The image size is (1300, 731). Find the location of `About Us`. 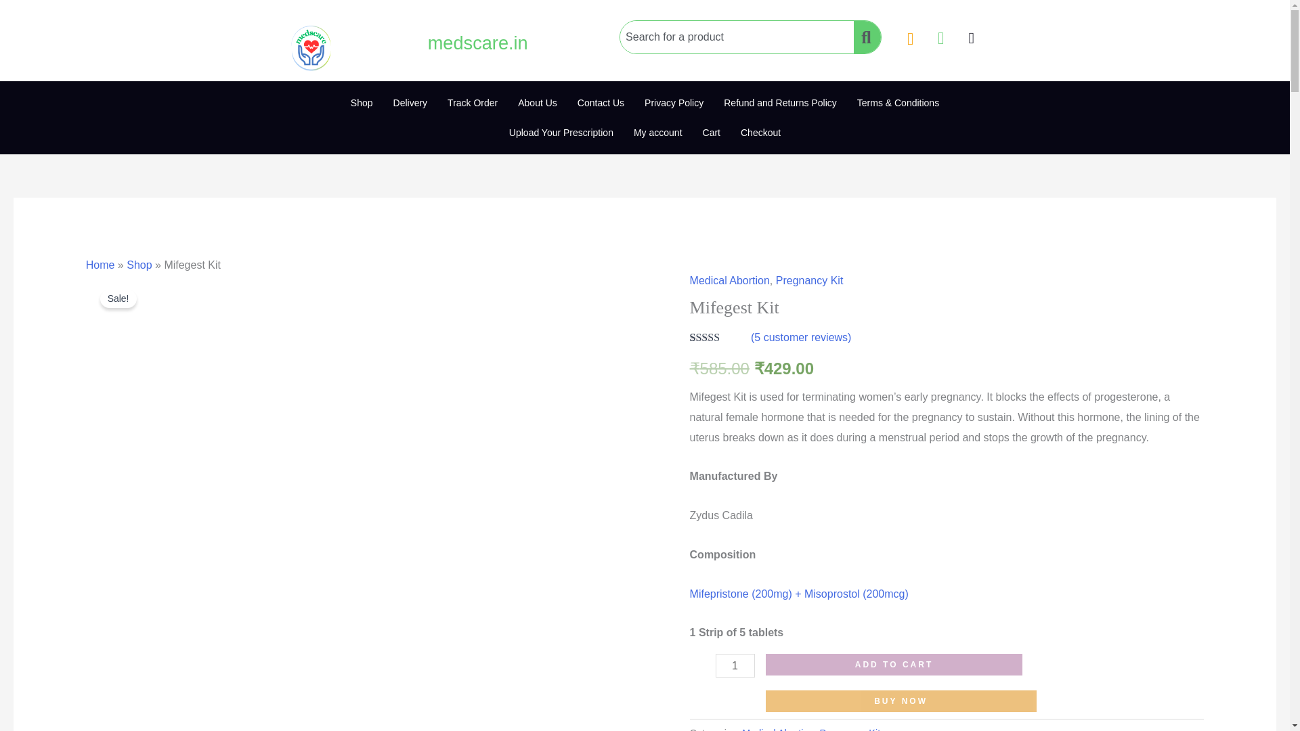

About Us is located at coordinates (538, 102).